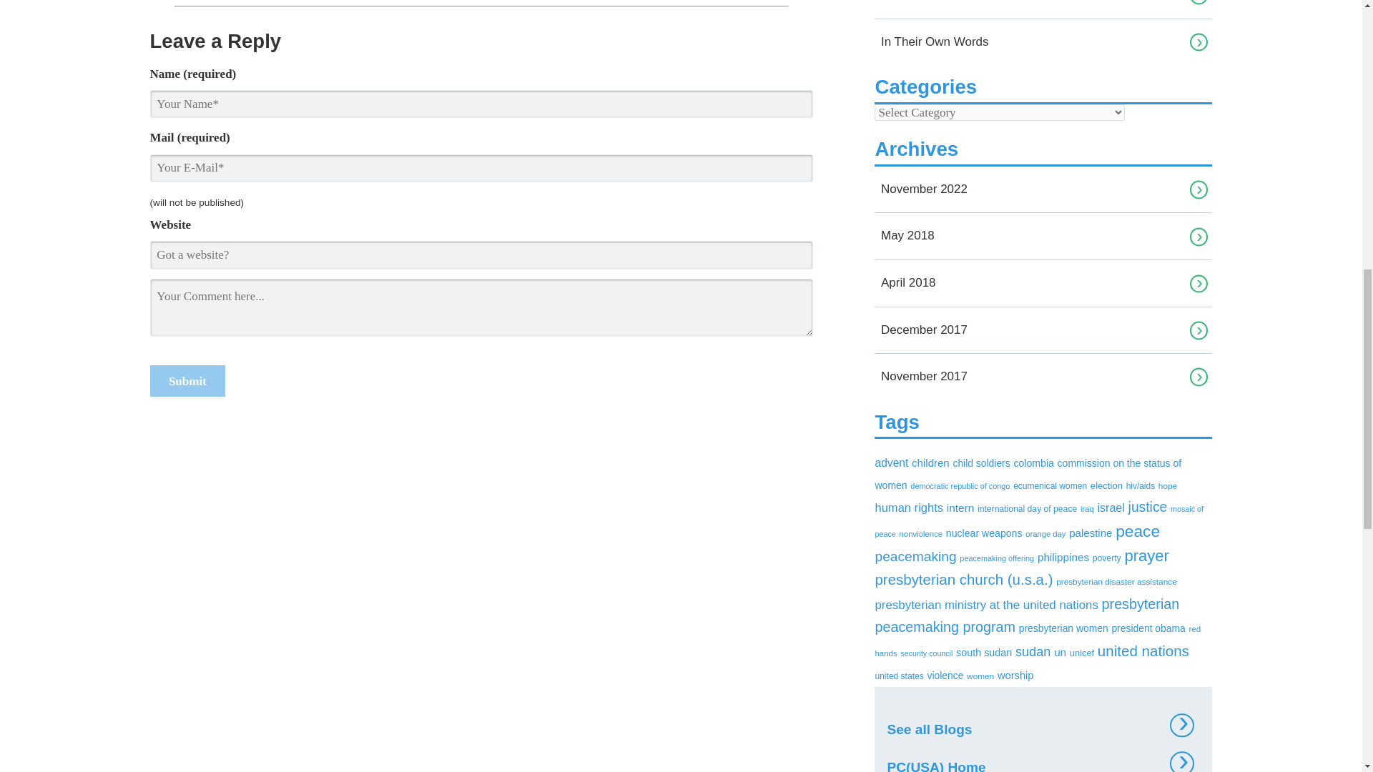  I want to click on Submit, so click(187, 380).